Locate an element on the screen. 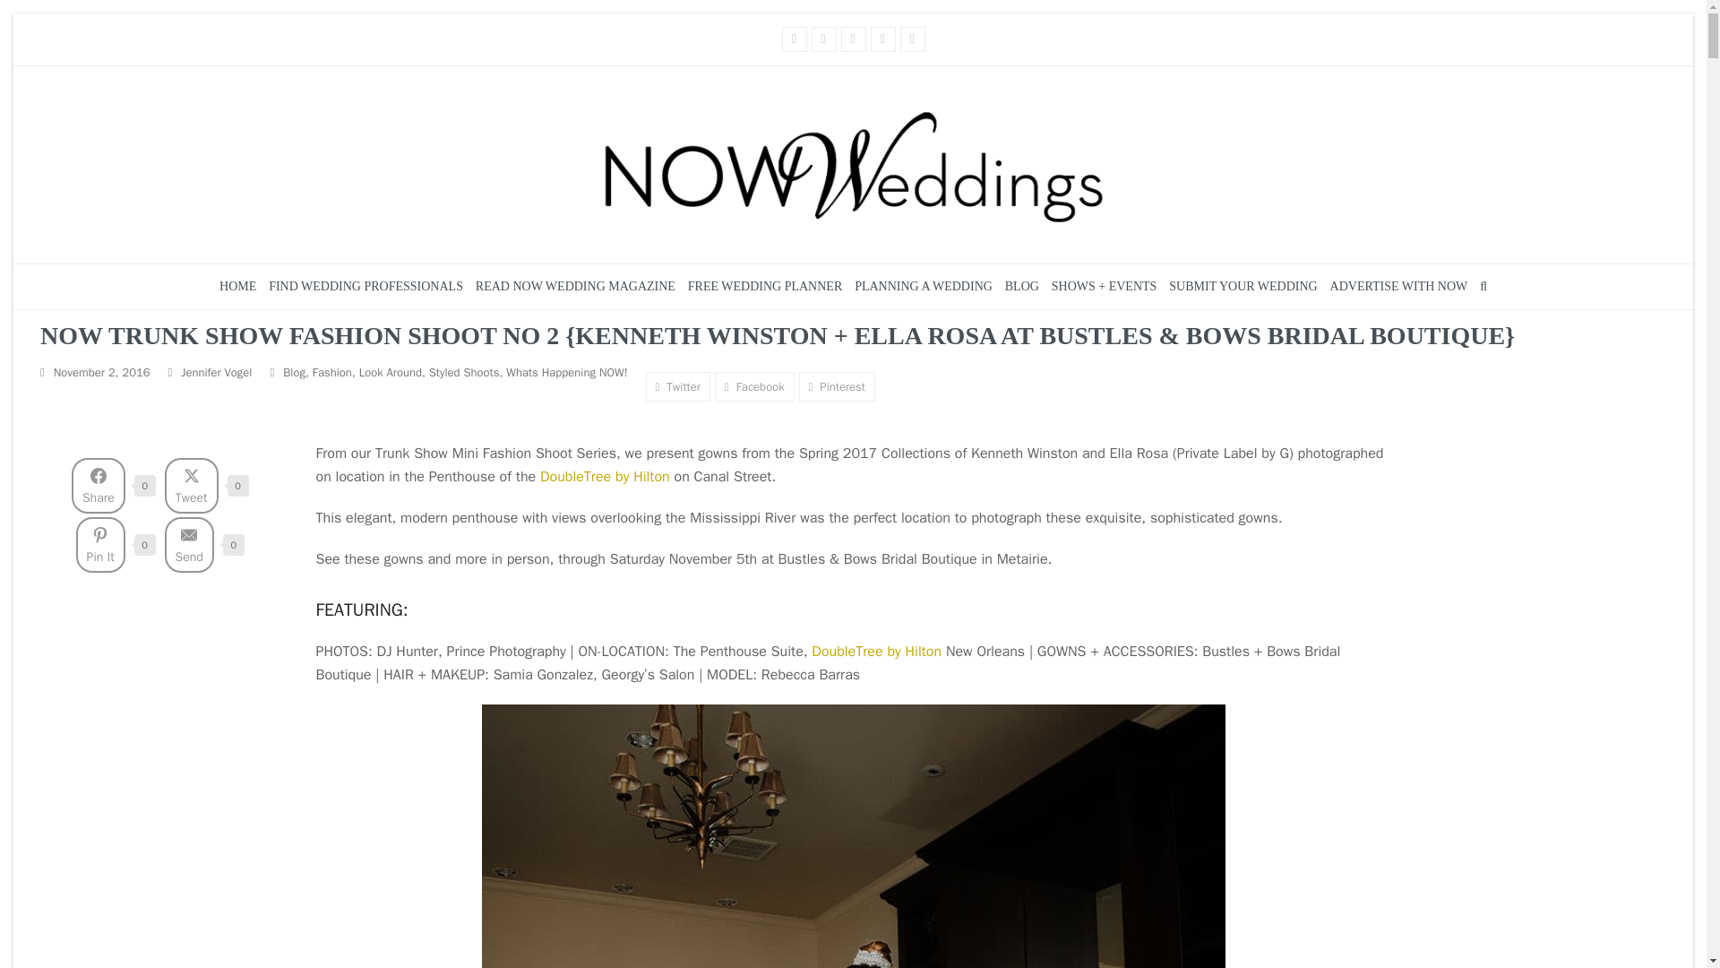 The height and width of the screenshot is (968, 1720). Share on Share is located at coordinates (99, 486).